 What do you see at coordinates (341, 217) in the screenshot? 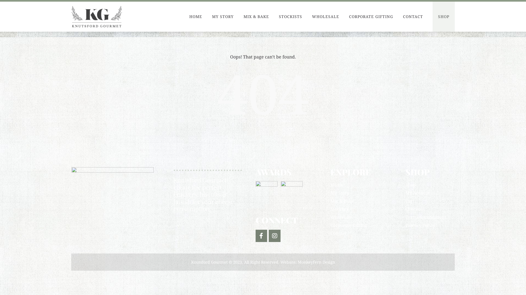
I see `Wholesale` at bounding box center [341, 217].